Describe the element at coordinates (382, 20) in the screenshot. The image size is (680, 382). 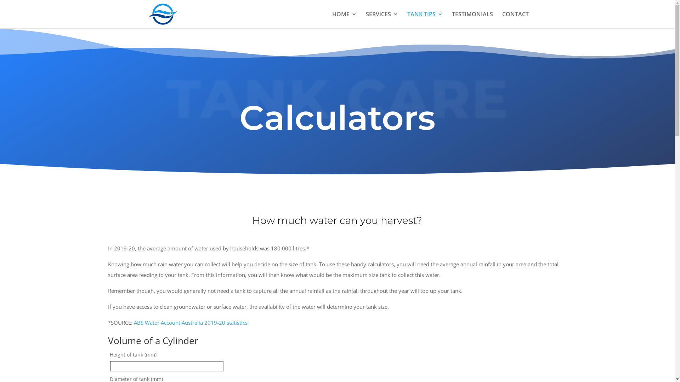
I see `SERVICES` at that location.